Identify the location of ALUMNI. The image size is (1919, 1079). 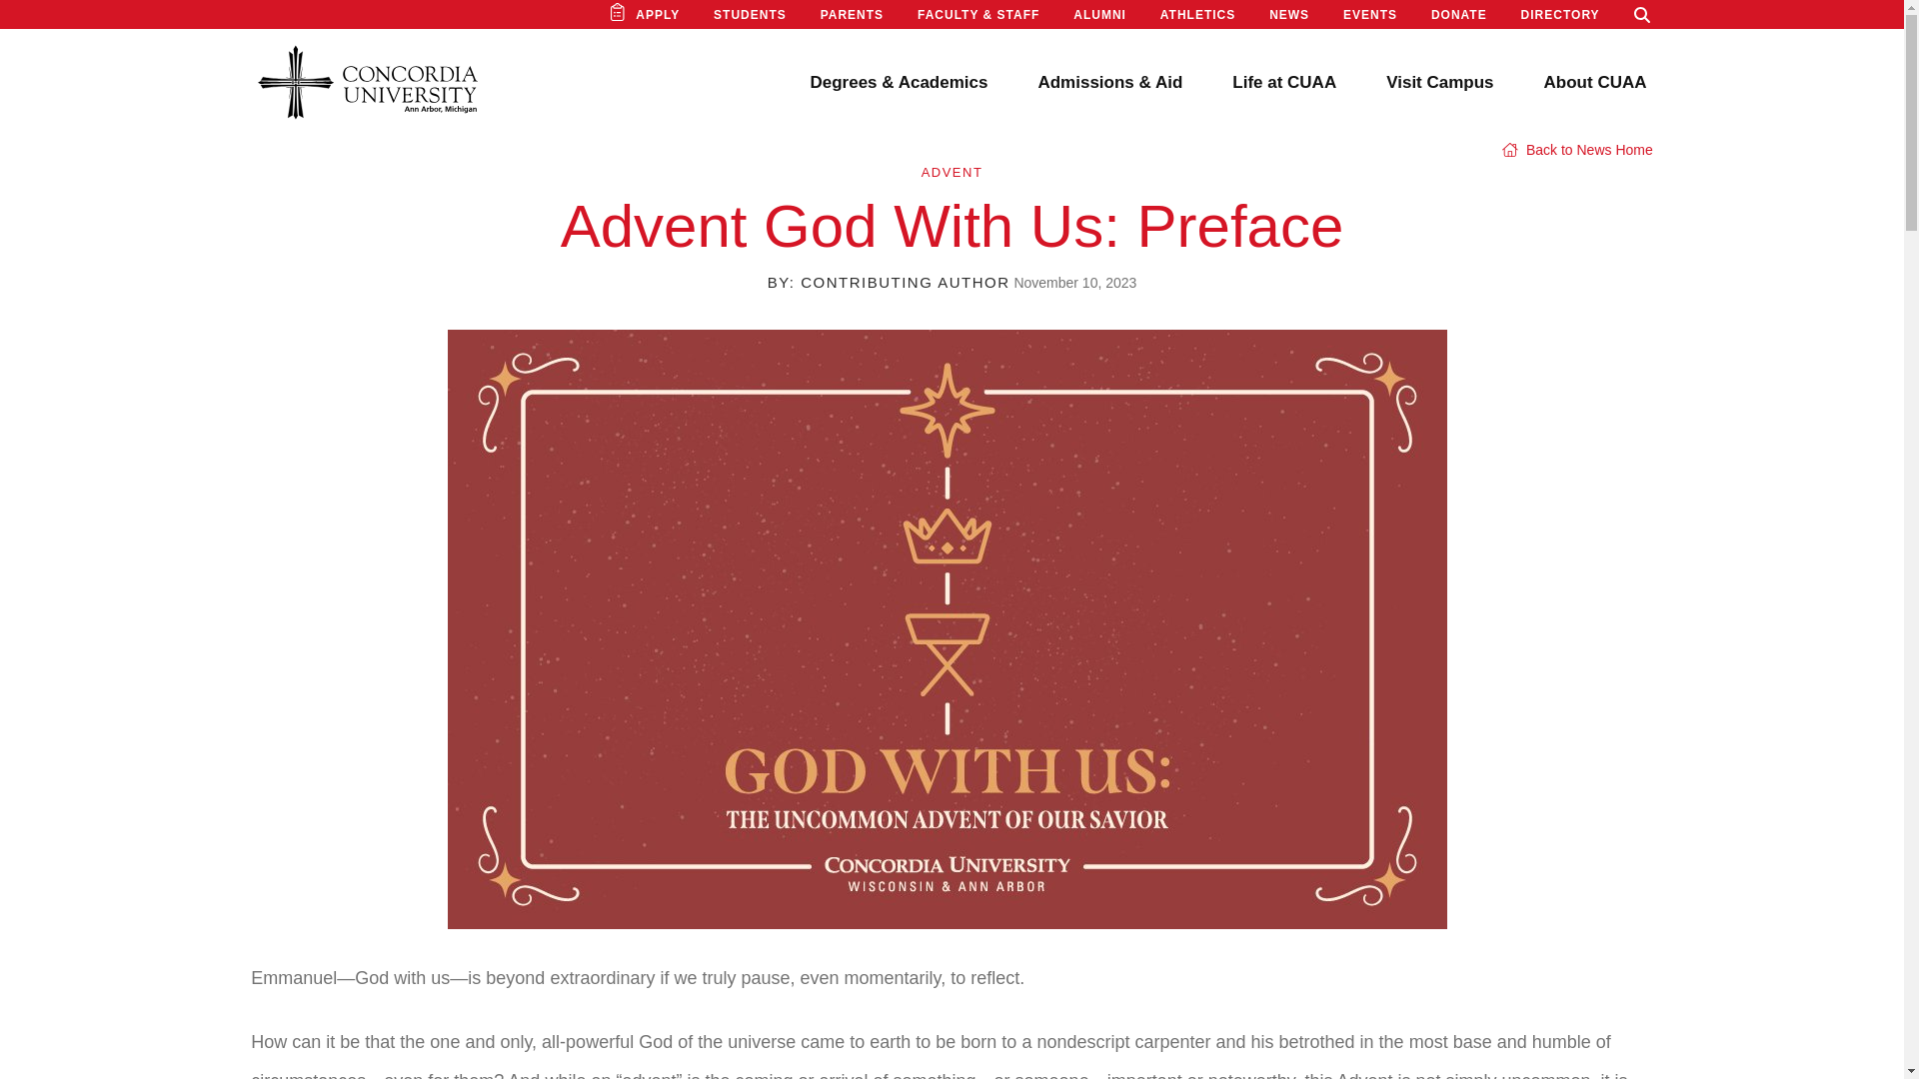
(1099, 15).